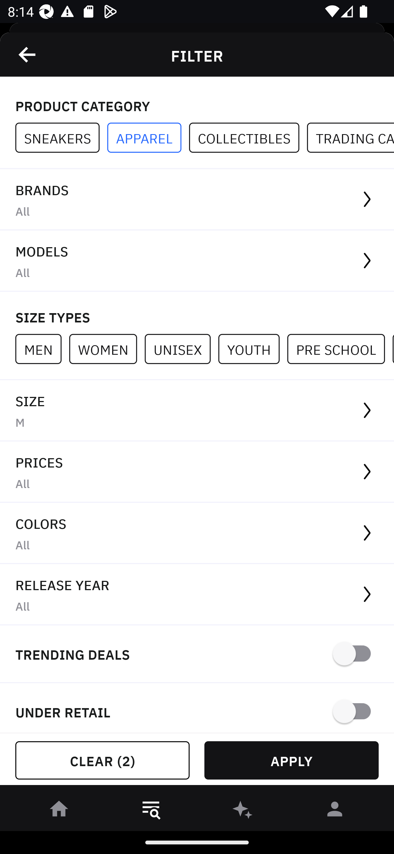  Describe the element at coordinates (107, 349) in the screenshot. I see `WOMEN` at that location.